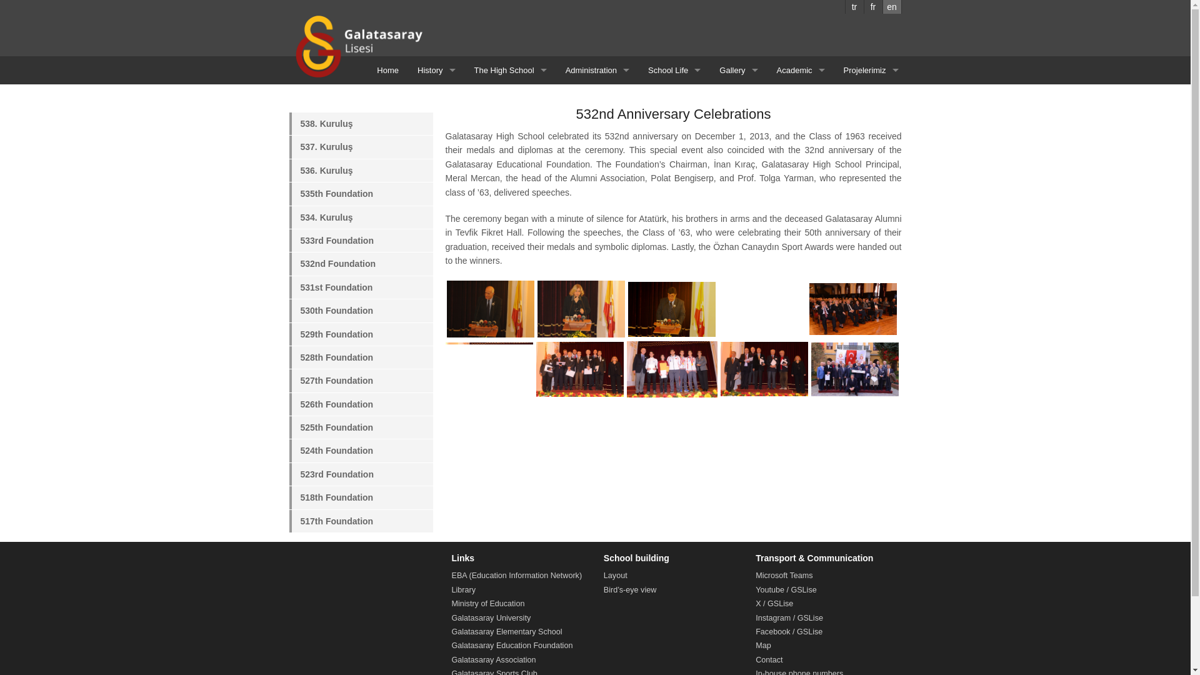 The width and height of the screenshot is (1200, 675). What do you see at coordinates (511, 117) in the screenshot?
I see `Regulation` at bounding box center [511, 117].